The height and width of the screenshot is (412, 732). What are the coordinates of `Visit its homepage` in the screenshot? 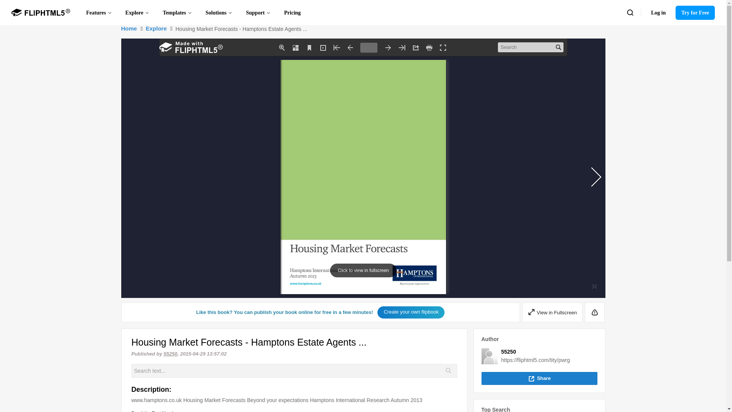 It's located at (508, 351).